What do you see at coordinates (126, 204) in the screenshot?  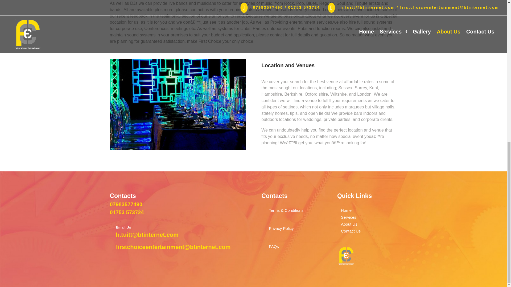 I see `07983577490` at bounding box center [126, 204].